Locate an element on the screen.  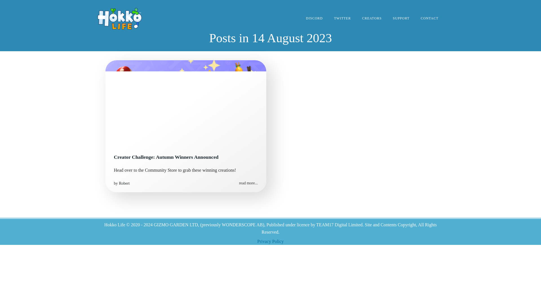
Creator Challenge: Autumn Winners Announced is located at coordinates (186, 157).